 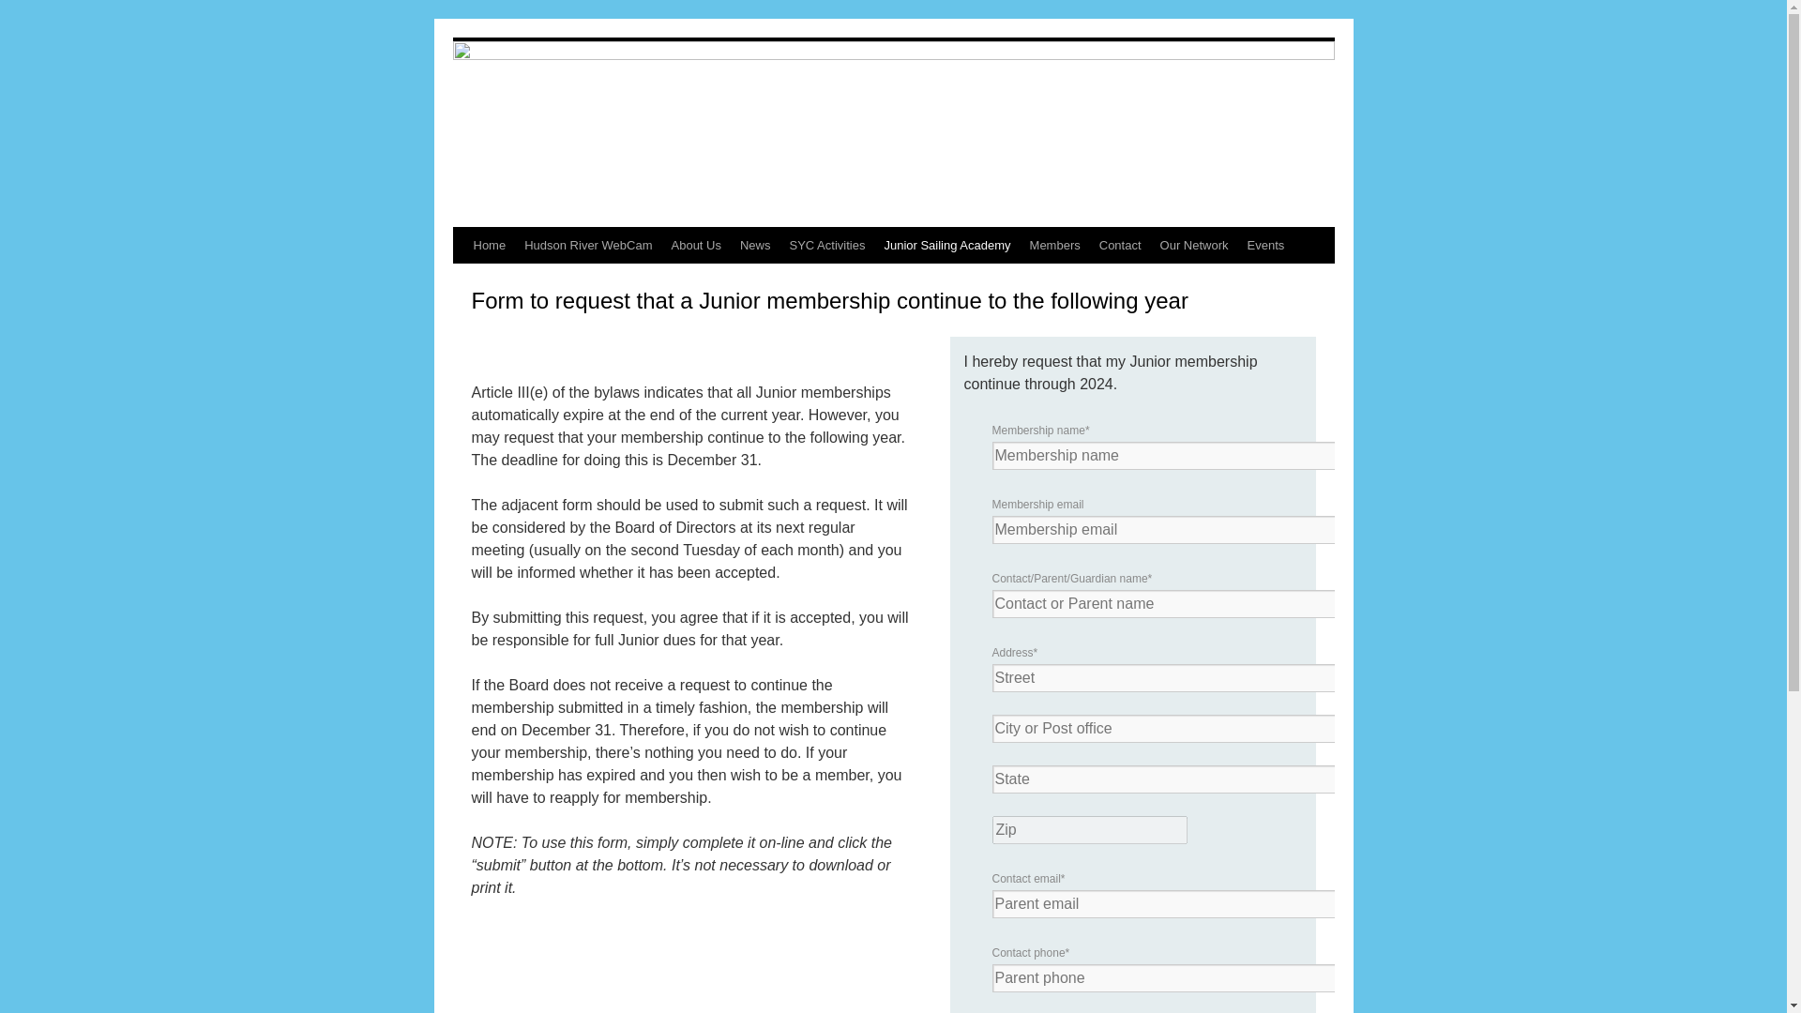 What do you see at coordinates (696, 246) in the screenshot?
I see `About Us` at bounding box center [696, 246].